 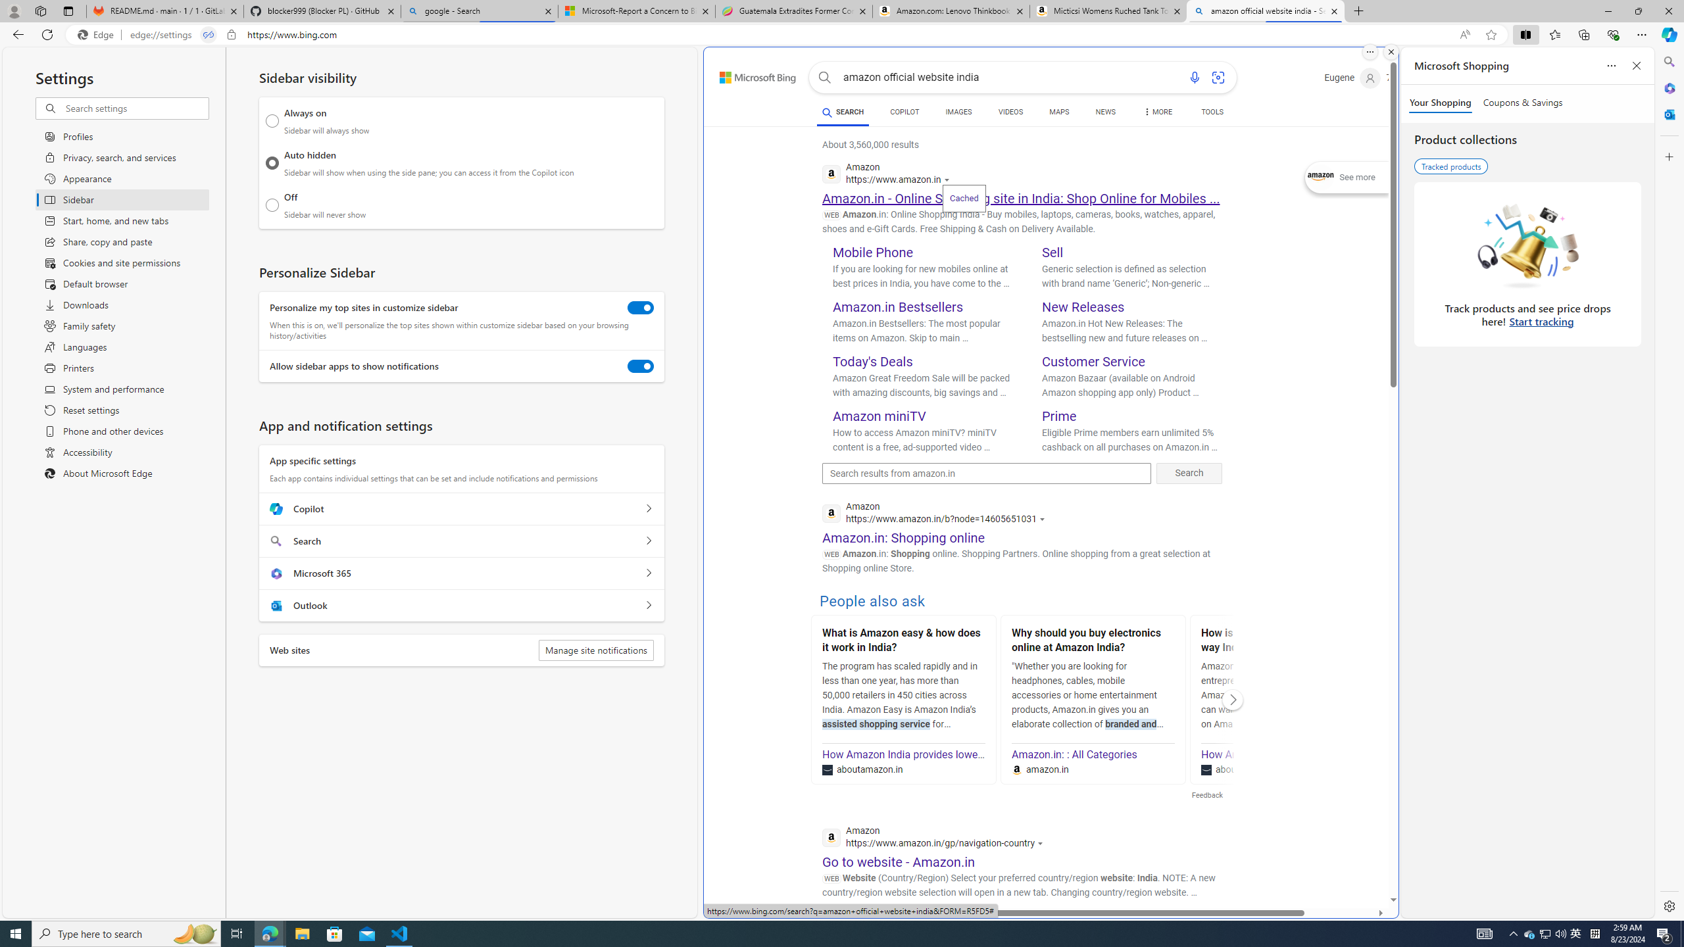 I want to click on Copilot (Ctrl+Shift+.), so click(x=1668, y=34).